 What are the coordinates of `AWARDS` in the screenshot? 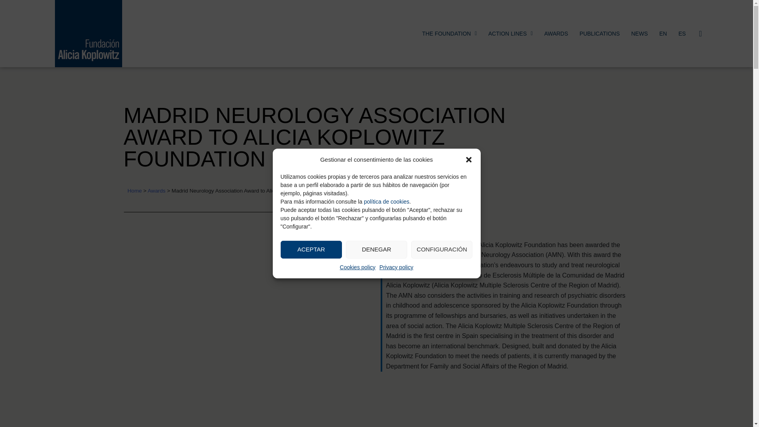 It's located at (556, 33).